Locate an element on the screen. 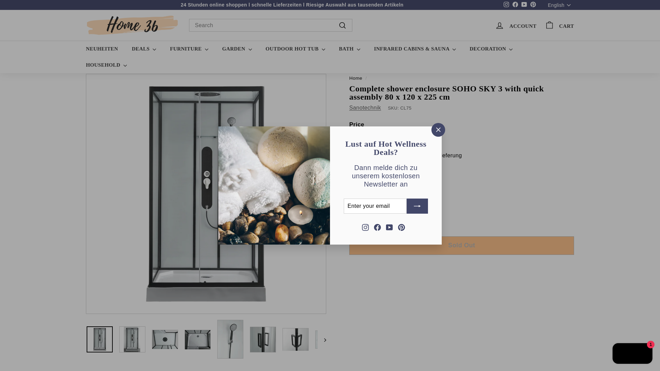 The image size is (660, 371). YouTube is located at coordinates (533, 5).